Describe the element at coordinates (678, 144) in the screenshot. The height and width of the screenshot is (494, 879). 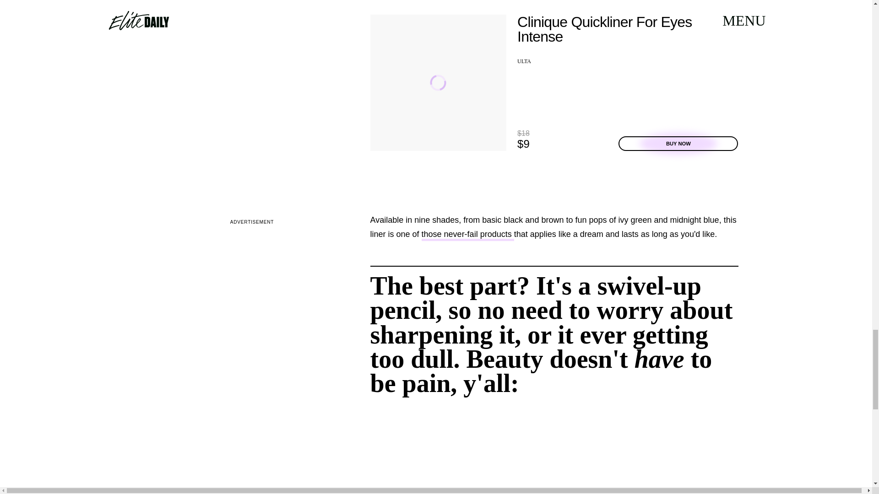
I see `BUY NOW` at that location.